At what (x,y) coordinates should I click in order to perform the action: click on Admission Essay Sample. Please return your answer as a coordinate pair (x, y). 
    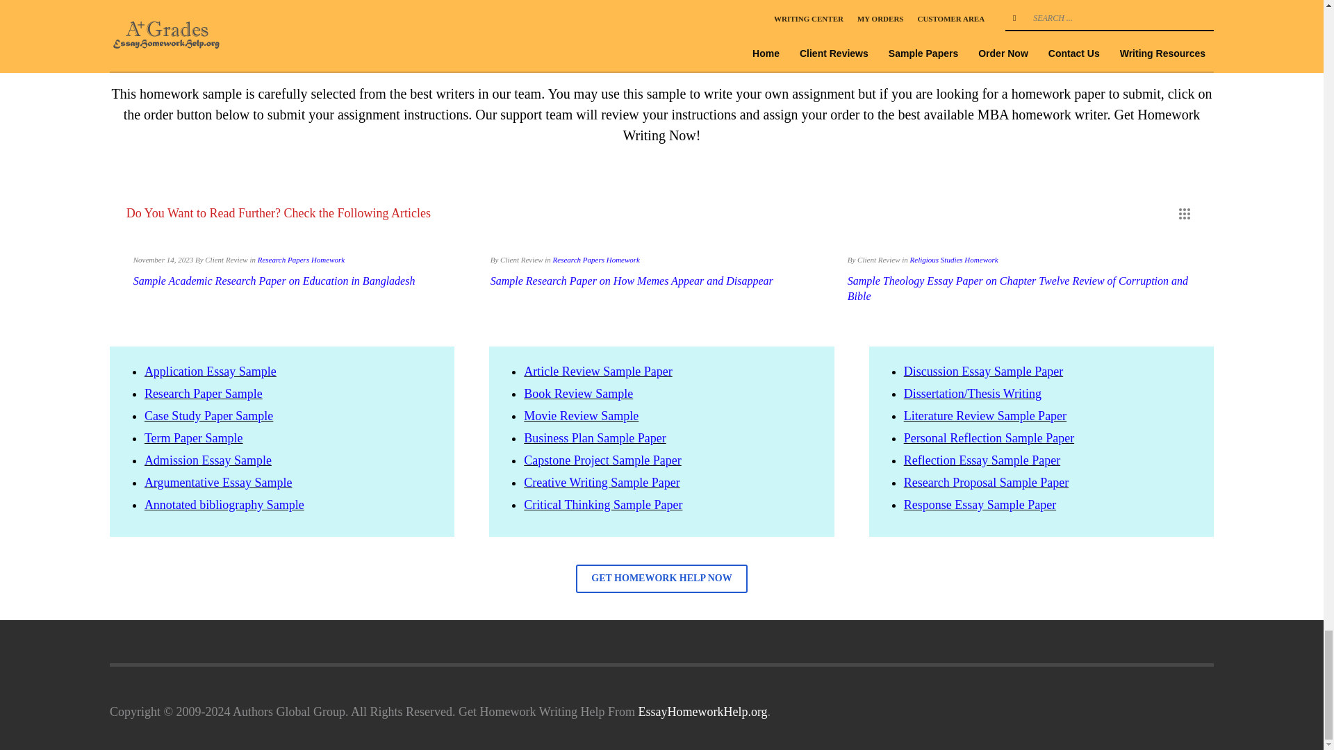
    Looking at the image, I should click on (208, 460).